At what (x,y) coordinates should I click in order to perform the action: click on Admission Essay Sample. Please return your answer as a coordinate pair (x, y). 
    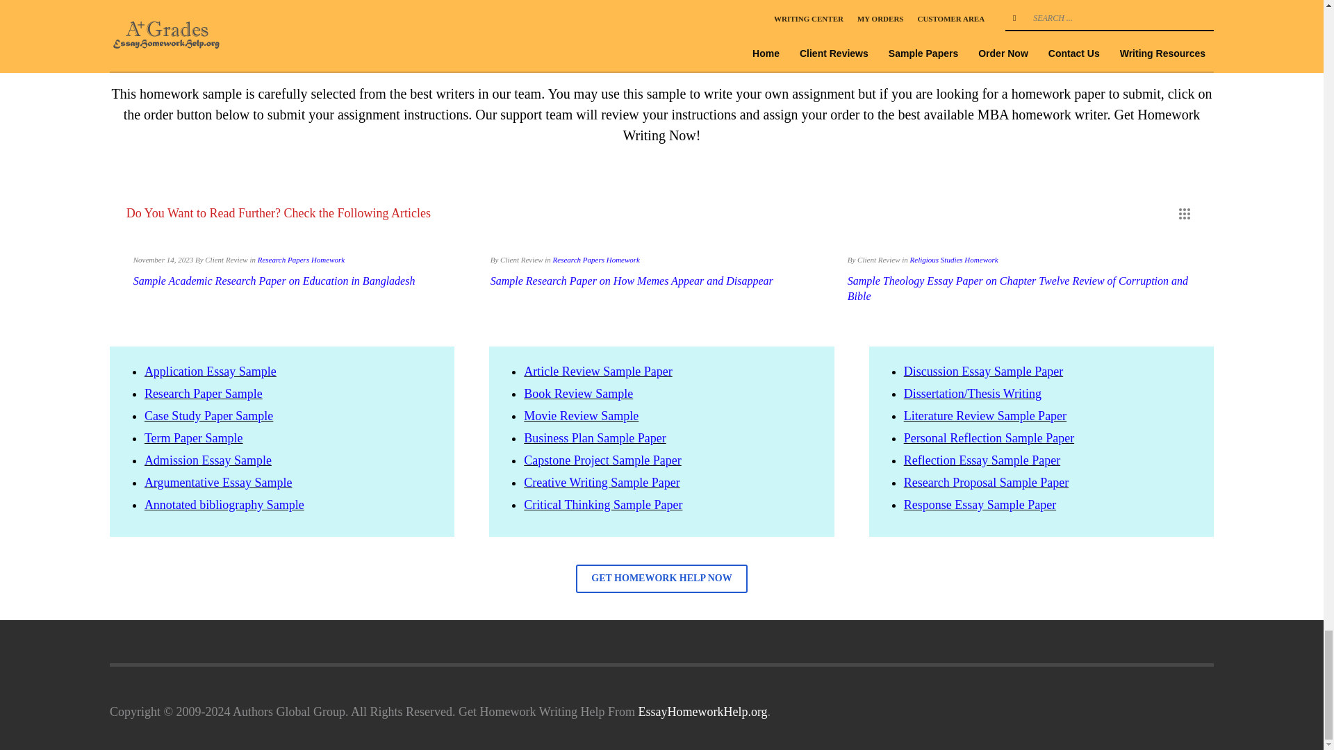
    Looking at the image, I should click on (208, 460).